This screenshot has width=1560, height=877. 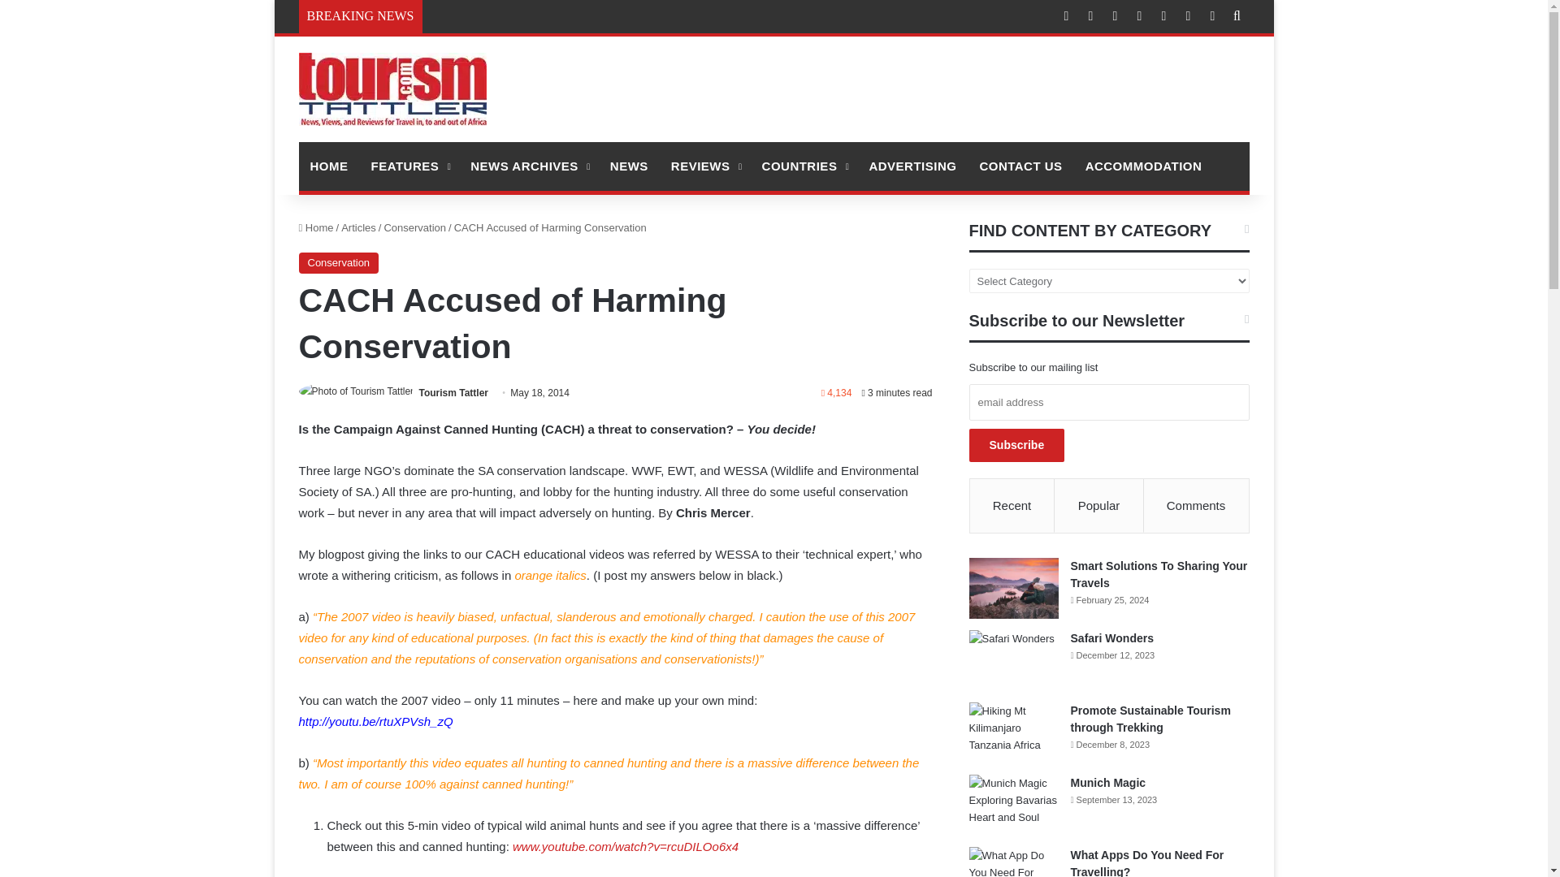 What do you see at coordinates (330, 166) in the screenshot?
I see `HOME` at bounding box center [330, 166].